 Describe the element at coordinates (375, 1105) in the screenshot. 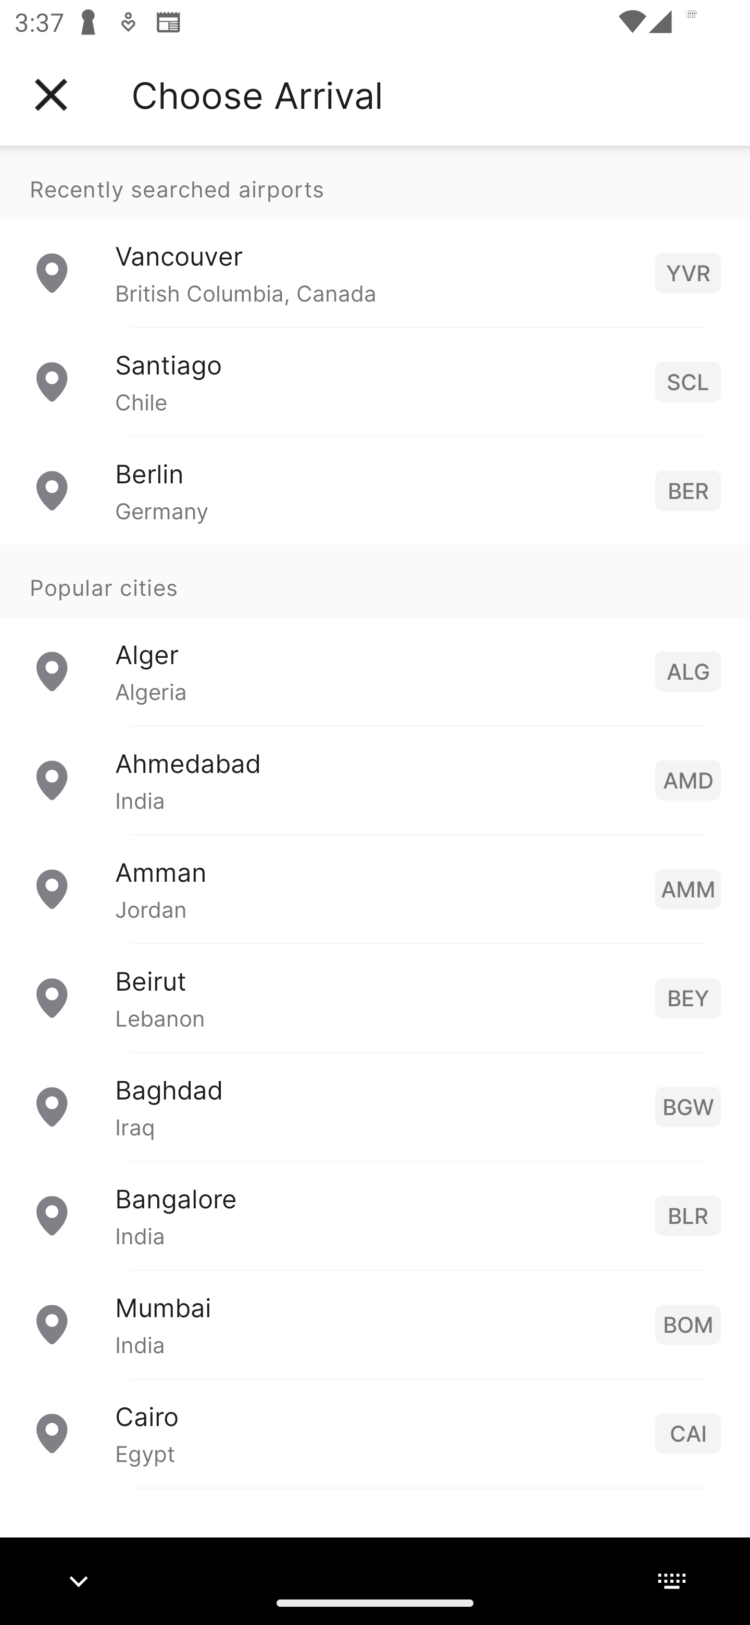

I see `Baghdad Iraq BGW` at that location.